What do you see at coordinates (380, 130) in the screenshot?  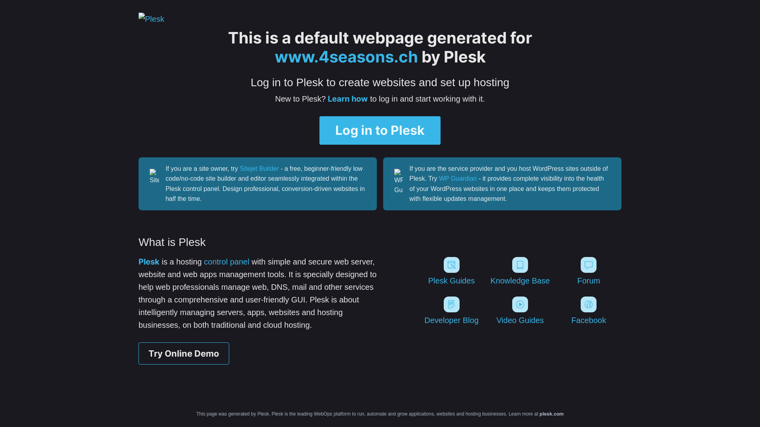 I see `Log in to Plesk` at bounding box center [380, 130].